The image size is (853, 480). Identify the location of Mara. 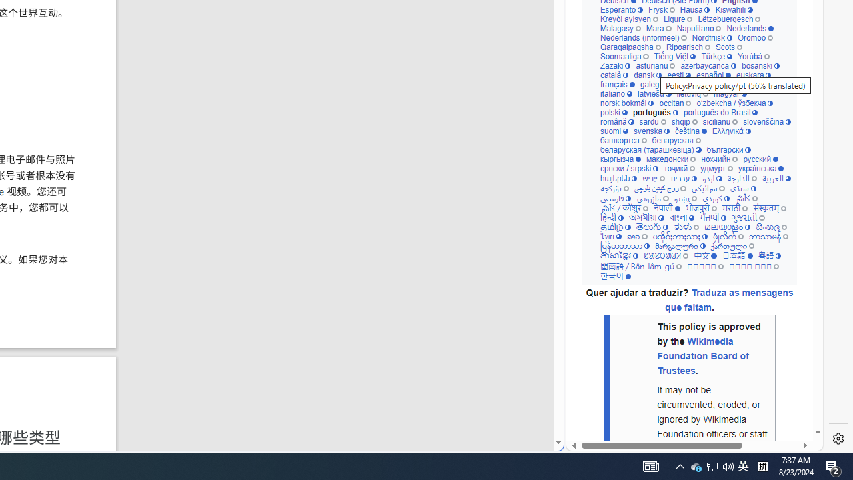
(658, 28).